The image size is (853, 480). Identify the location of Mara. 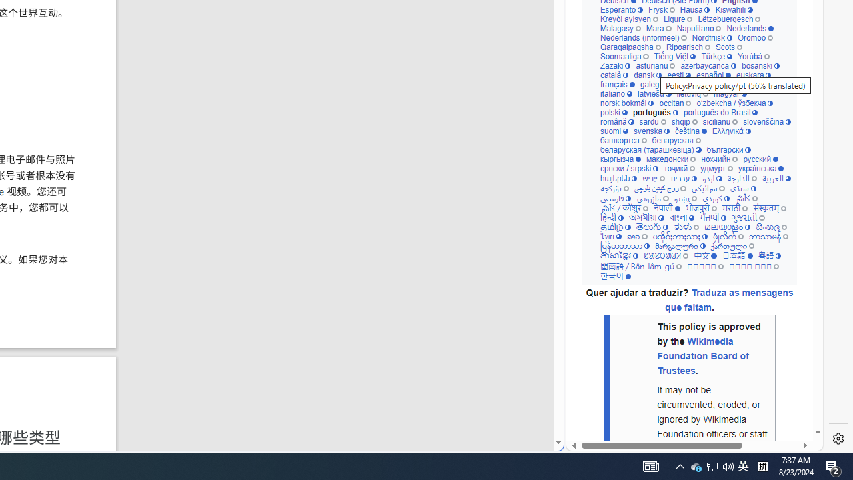
(658, 28).